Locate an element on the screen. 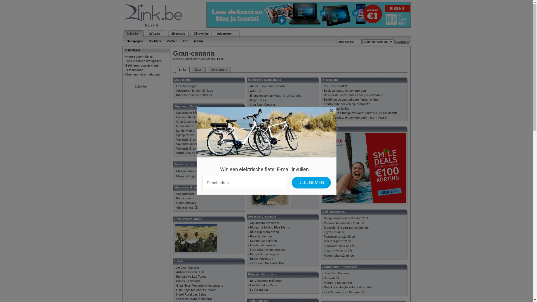 This screenshot has height=302, width=537. Vliegtickets is located at coordinates (185, 208).